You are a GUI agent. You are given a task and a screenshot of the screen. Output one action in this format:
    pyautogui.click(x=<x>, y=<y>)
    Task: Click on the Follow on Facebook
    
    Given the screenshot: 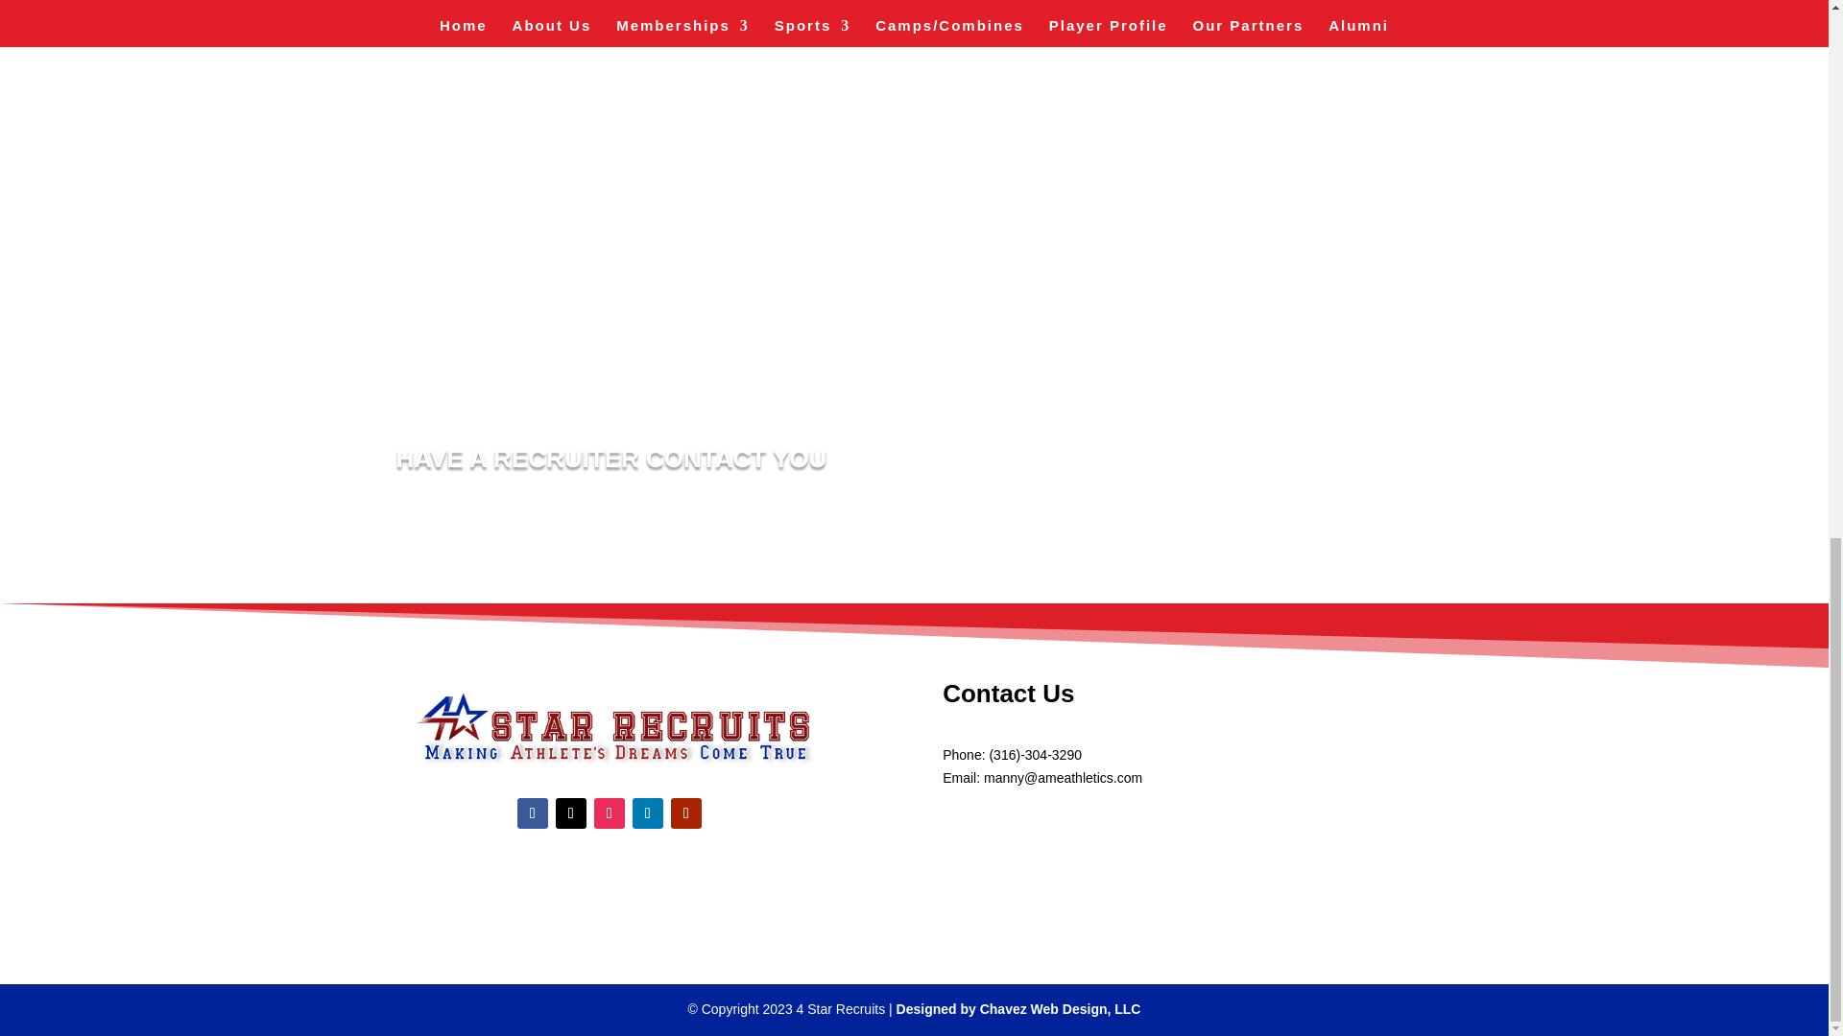 What is the action you would take?
    pyautogui.click(x=532, y=813)
    